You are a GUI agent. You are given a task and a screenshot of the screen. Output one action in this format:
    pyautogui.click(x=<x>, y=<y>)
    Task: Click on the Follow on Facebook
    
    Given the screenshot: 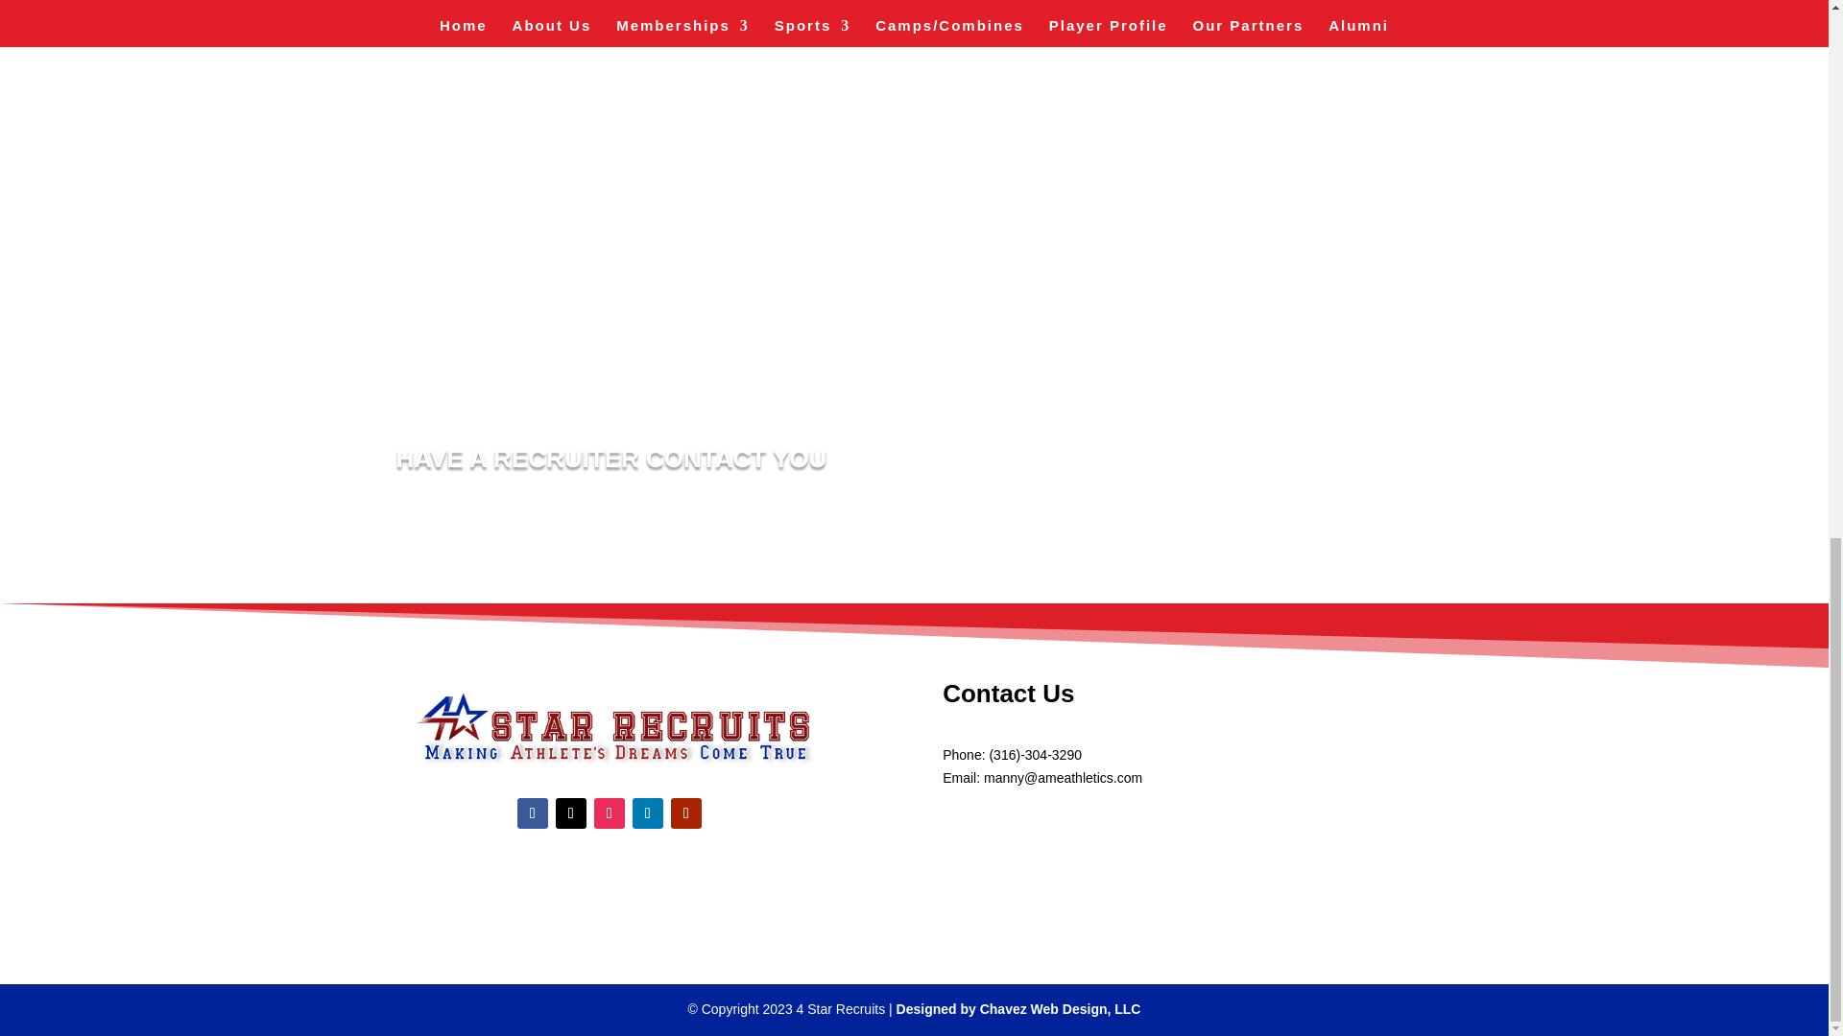 What is the action you would take?
    pyautogui.click(x=532, y=813)
    